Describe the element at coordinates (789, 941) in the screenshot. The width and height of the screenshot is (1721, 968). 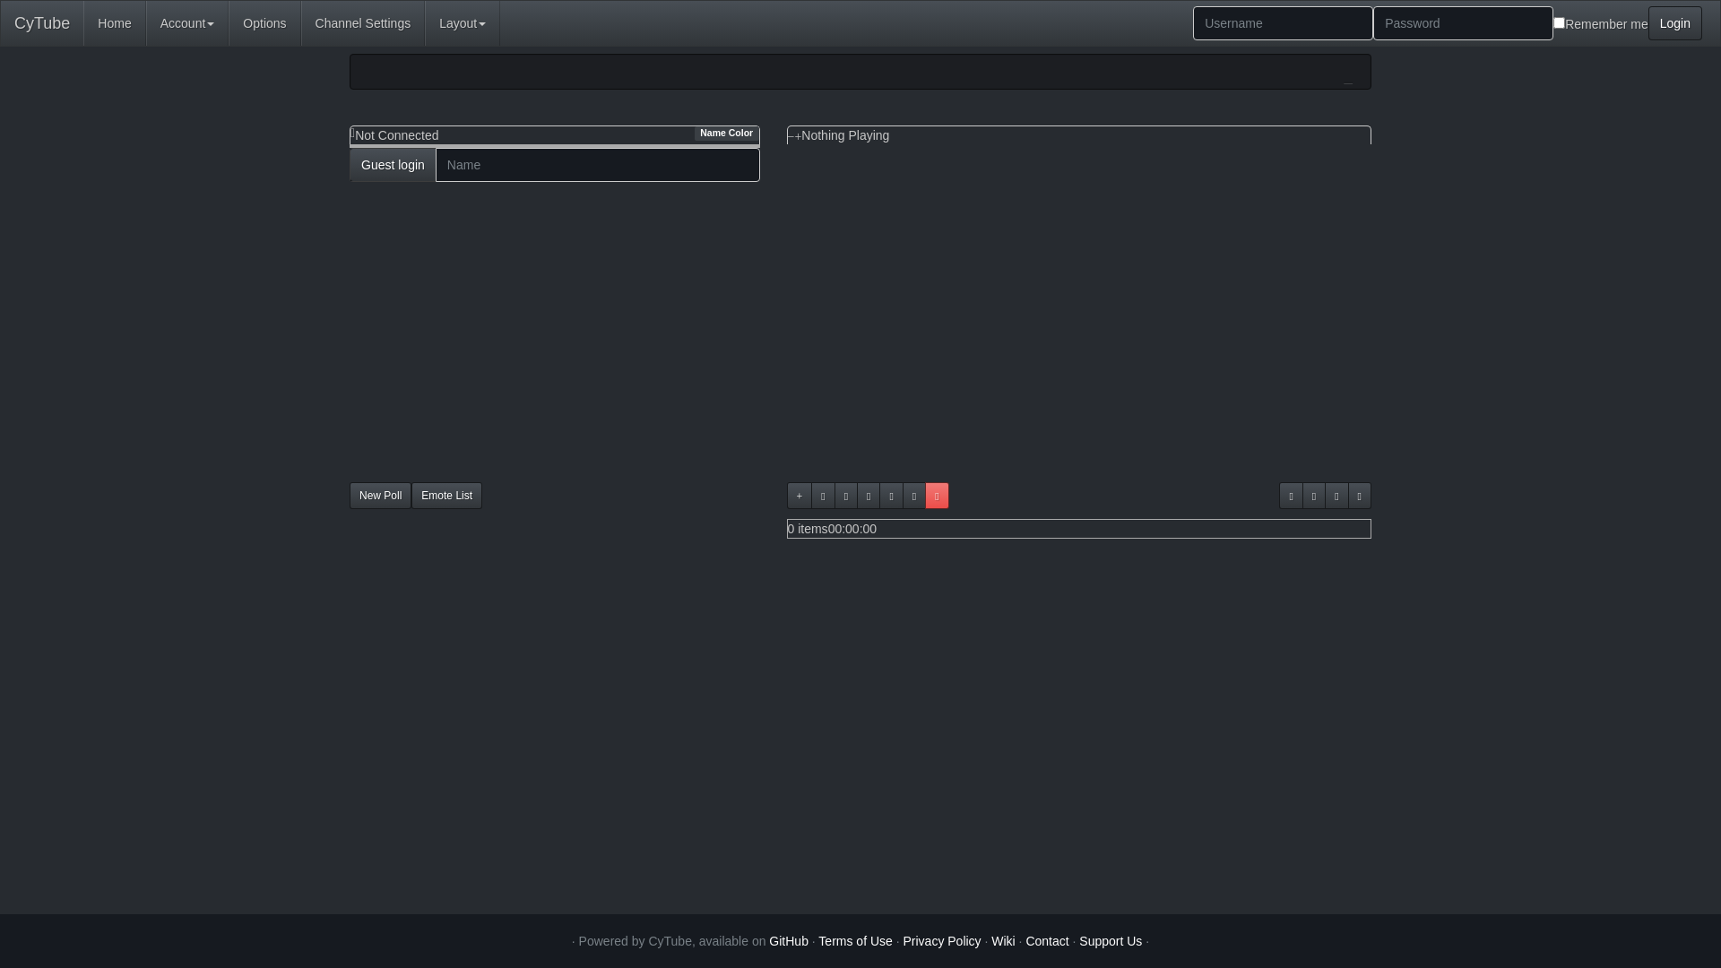
I see `GitHub` at that location.